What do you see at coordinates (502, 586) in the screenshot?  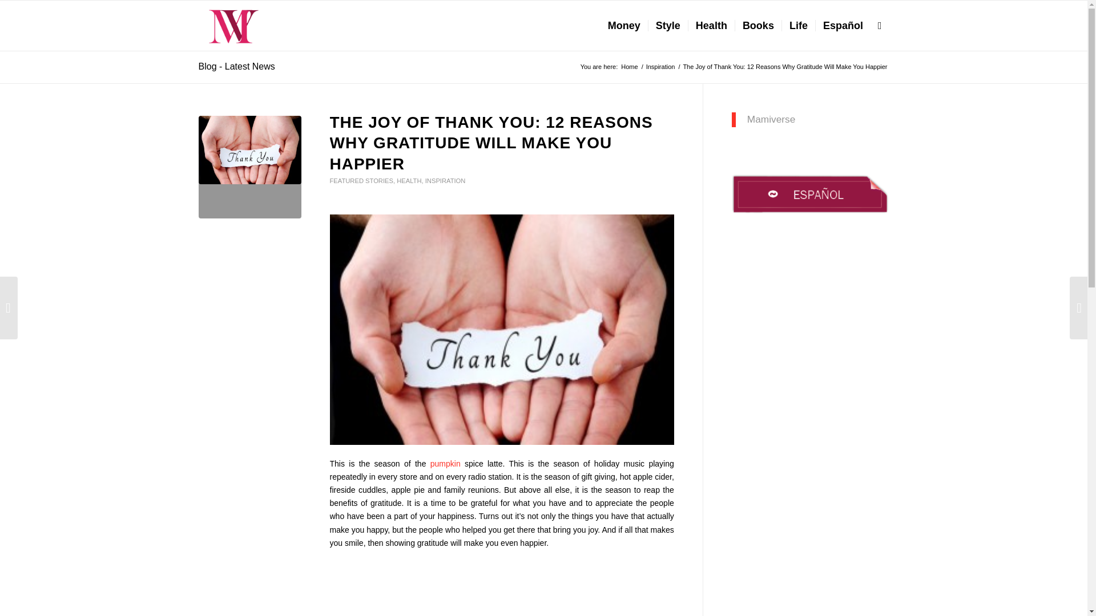 I see `3rd party ad content` at bounding box center [502, 586].